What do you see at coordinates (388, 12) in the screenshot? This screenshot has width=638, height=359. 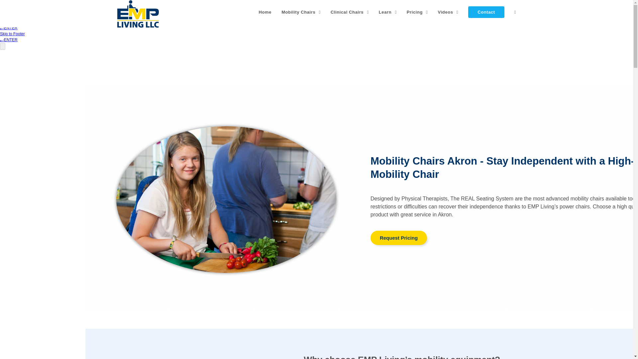 I see `Learn` at bounding box center [388, 12].